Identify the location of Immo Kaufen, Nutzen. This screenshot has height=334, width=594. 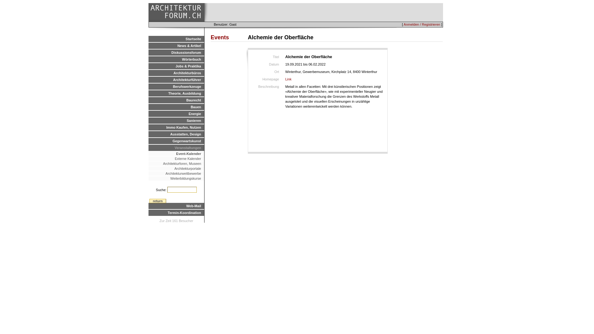
(176, 127).